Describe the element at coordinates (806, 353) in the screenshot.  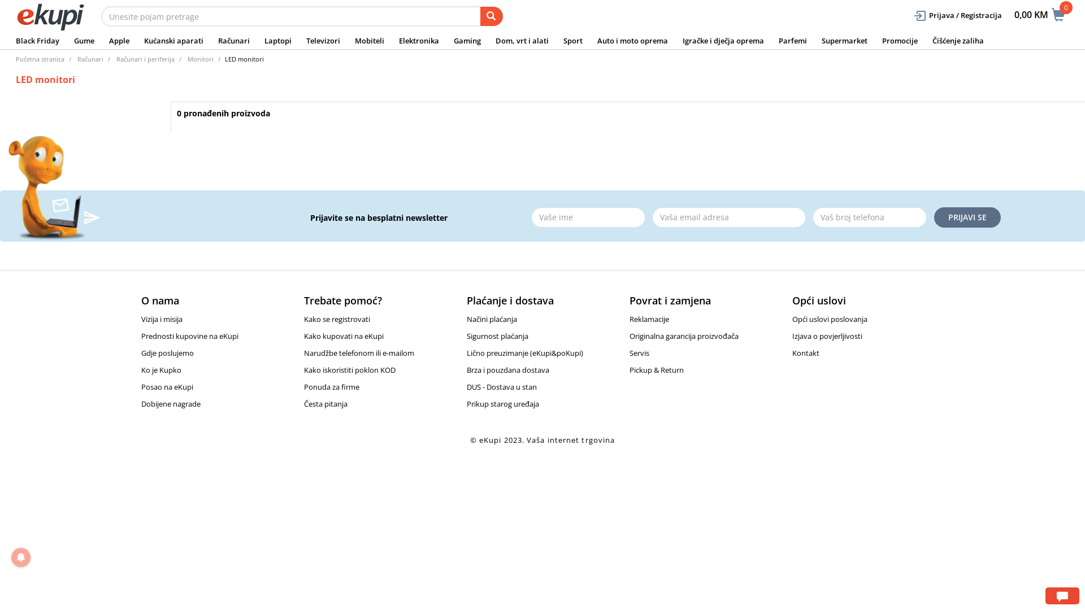
I see `Kontakt` at that location.